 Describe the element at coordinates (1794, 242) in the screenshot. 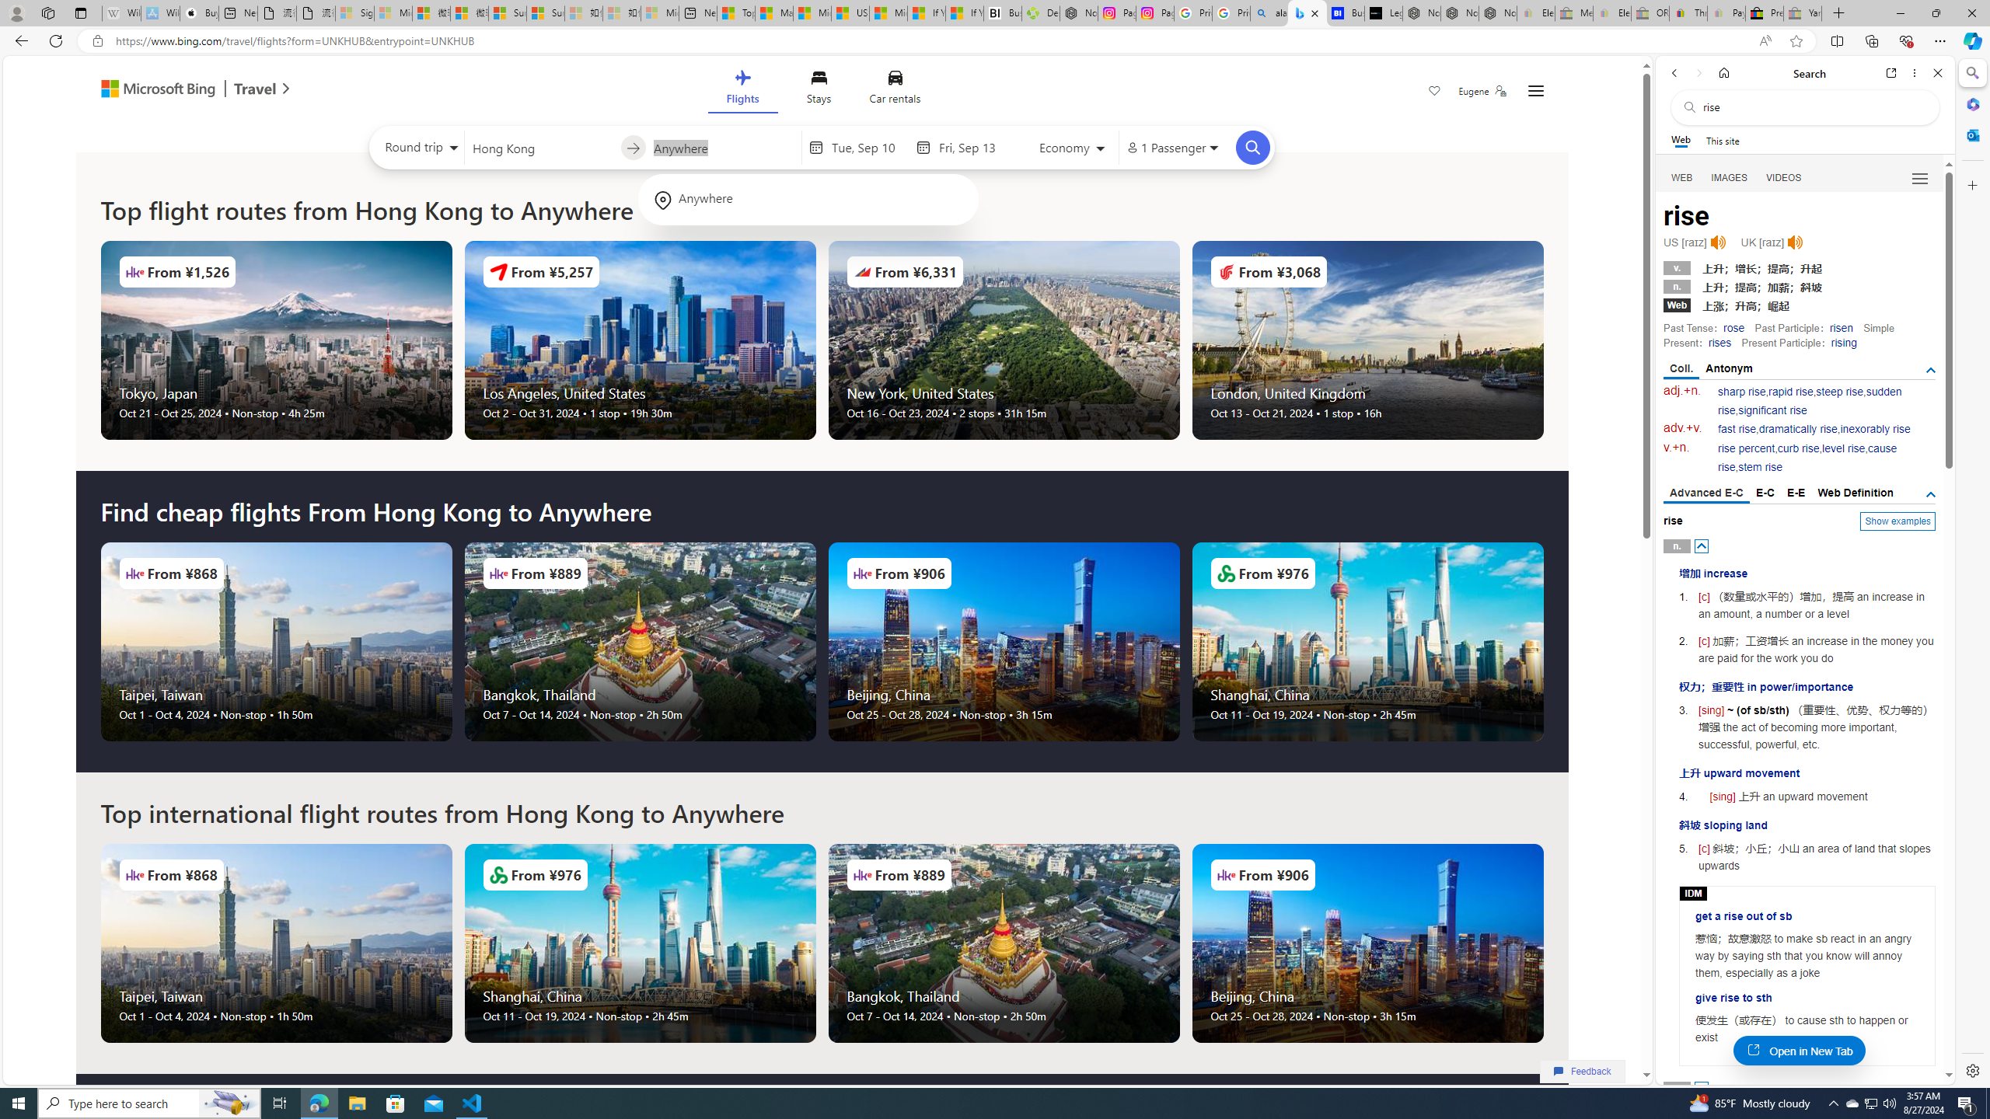

I see `Click to listen` at that location.